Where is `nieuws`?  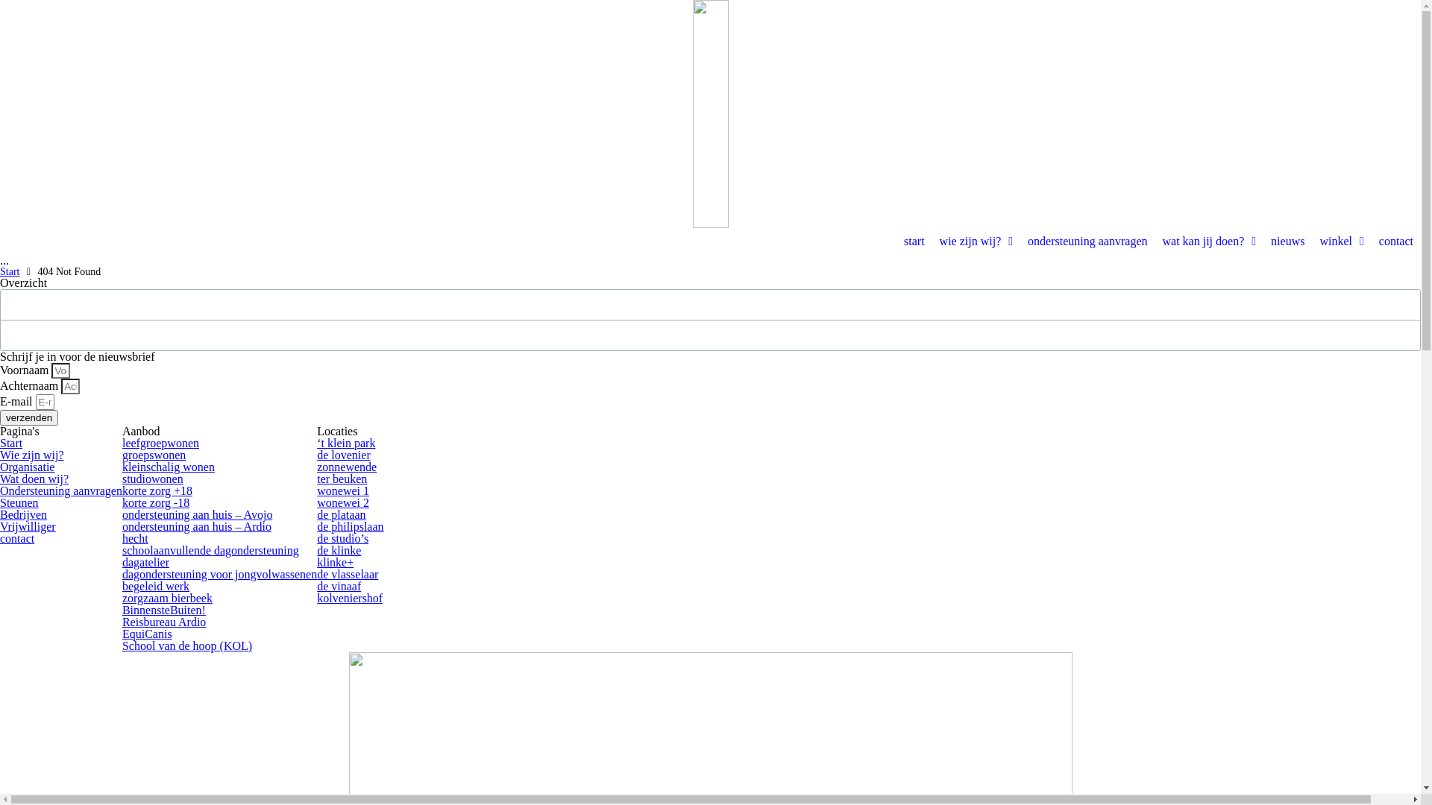
nieuws is located at coordinates (1287, 241).